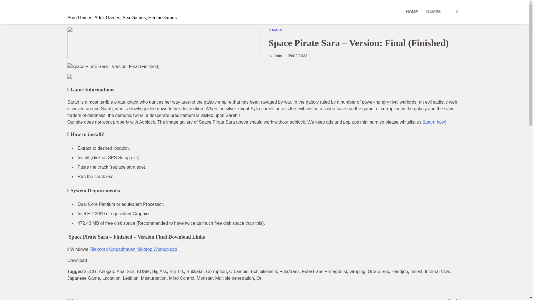  I want to click on Ahegao, so click(106, 271).